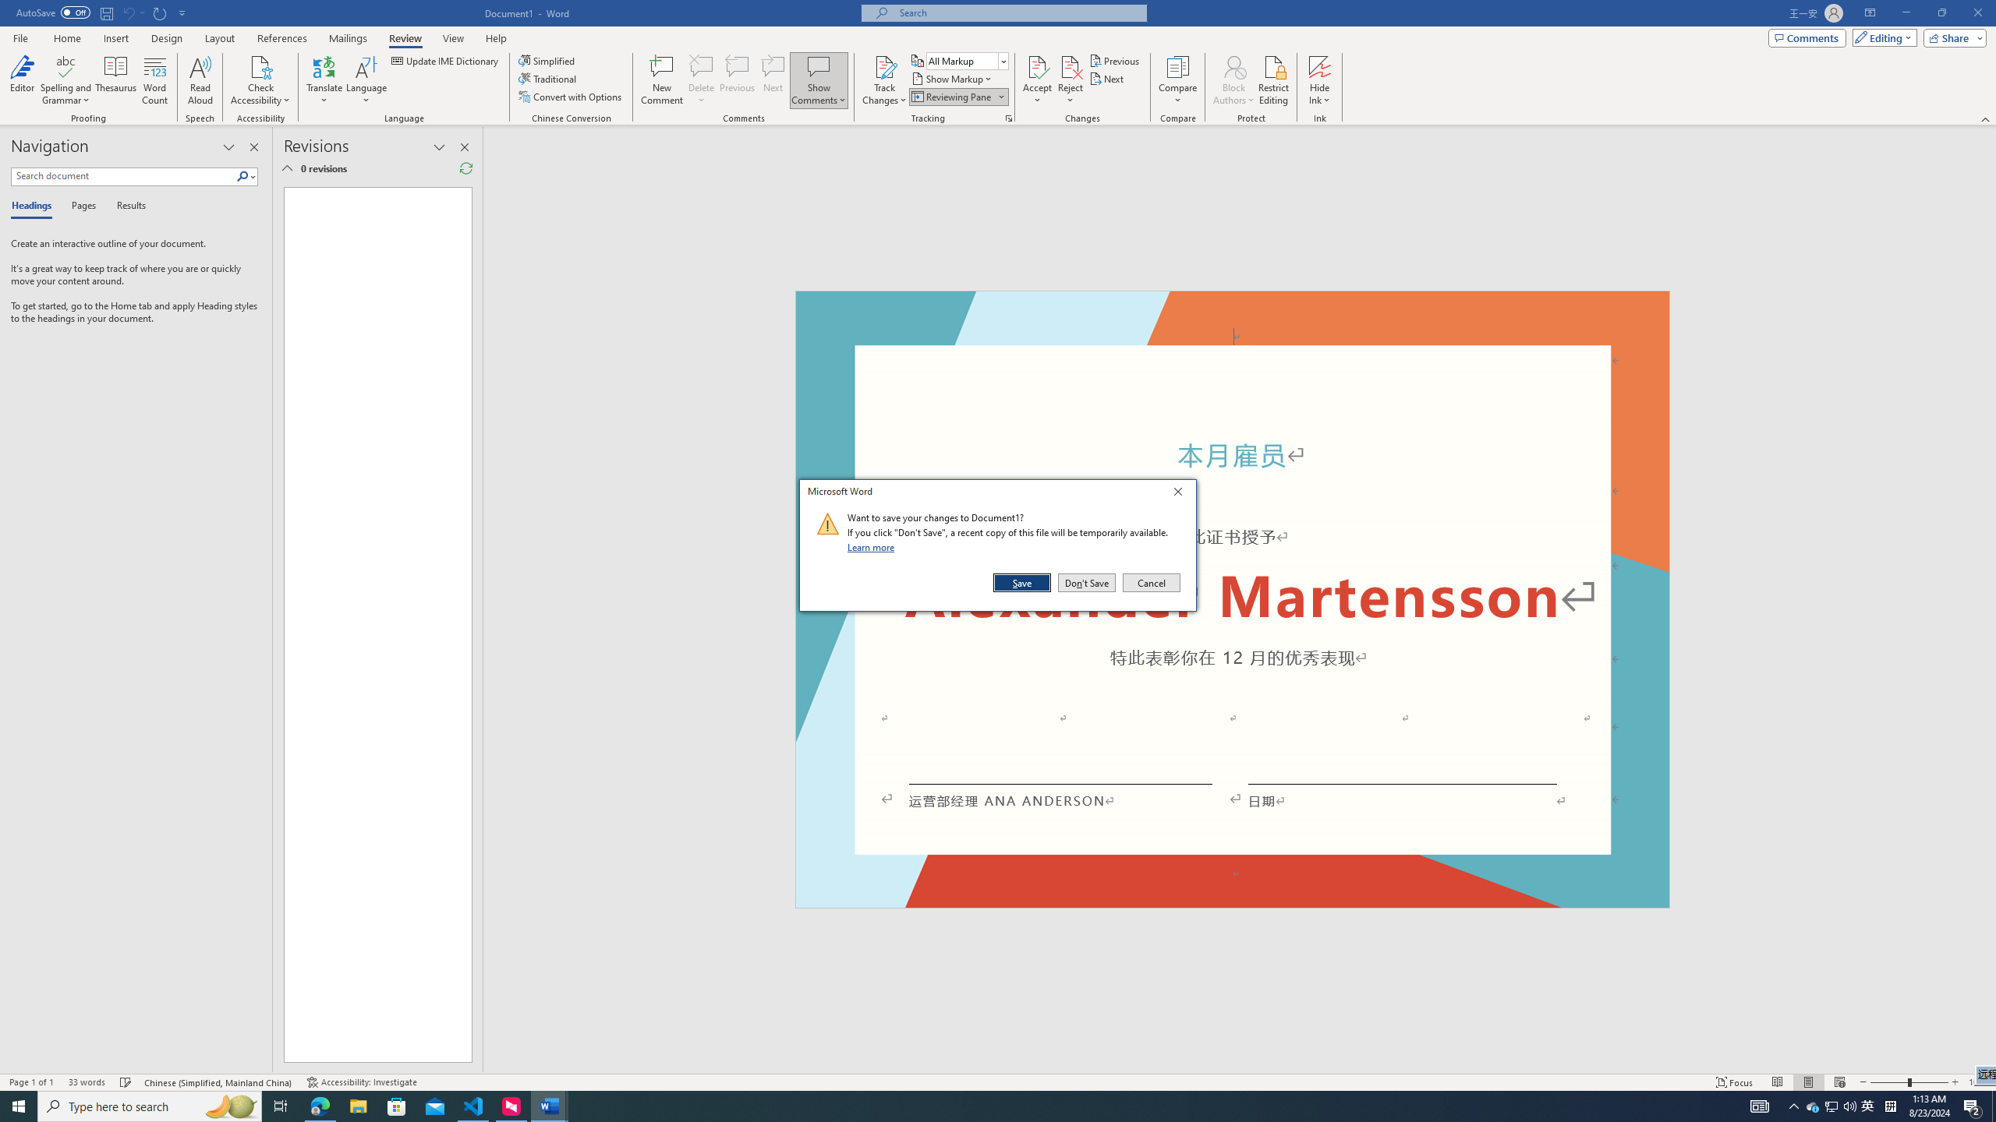 The width and height of the screenshot is (1996, 1122). What do you see at coordinates (34, 206) in the screenshot?
I see `Headings` at bounding box center [34, 206].